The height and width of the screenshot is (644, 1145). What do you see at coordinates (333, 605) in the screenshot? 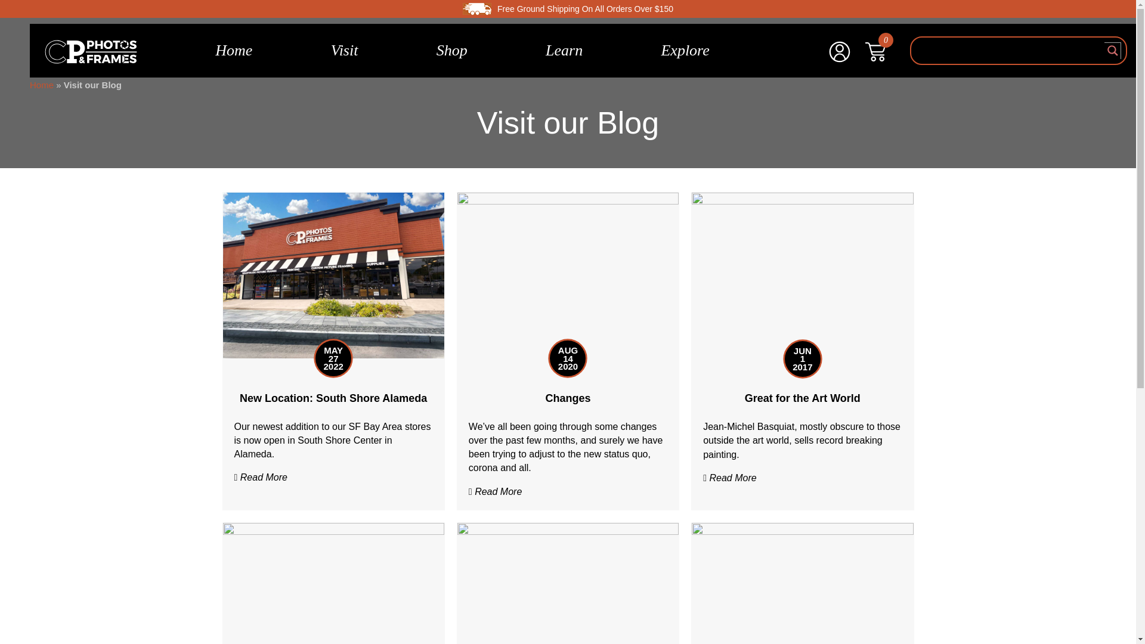
I see `Bay Area Built by US!` at bounding box center [333, 605].